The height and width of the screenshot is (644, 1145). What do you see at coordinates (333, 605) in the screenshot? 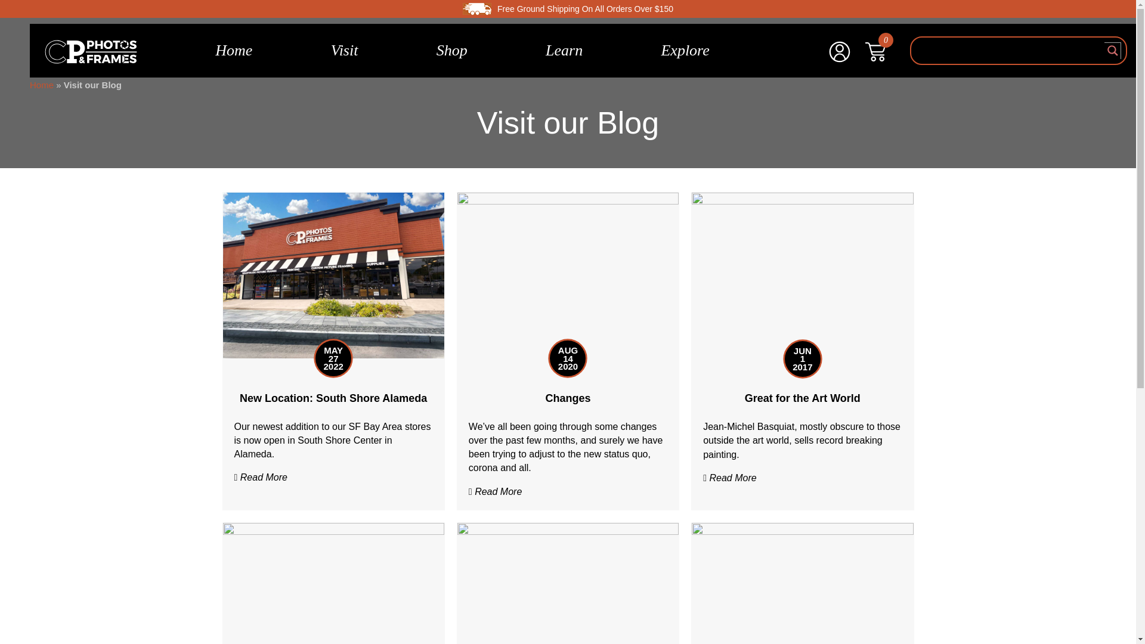
I see `Bay Area Built by US!` at bounding box center [333, 605].